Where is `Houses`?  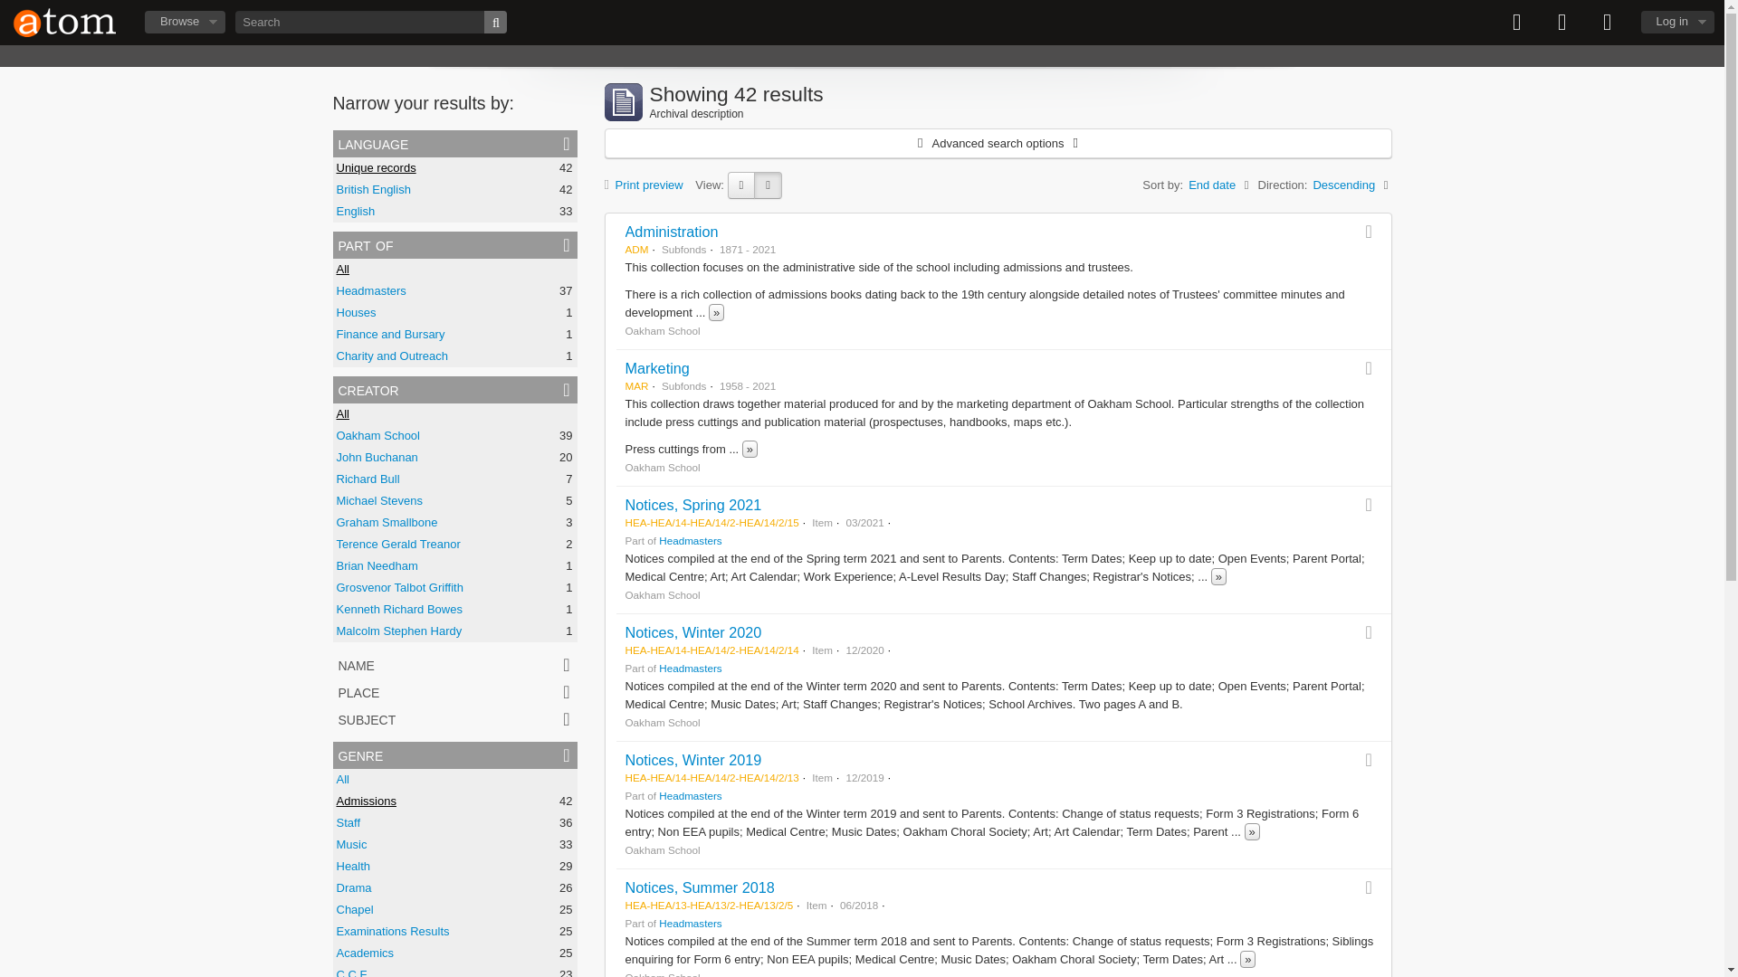 Houses is located at coordinates (357, 313).